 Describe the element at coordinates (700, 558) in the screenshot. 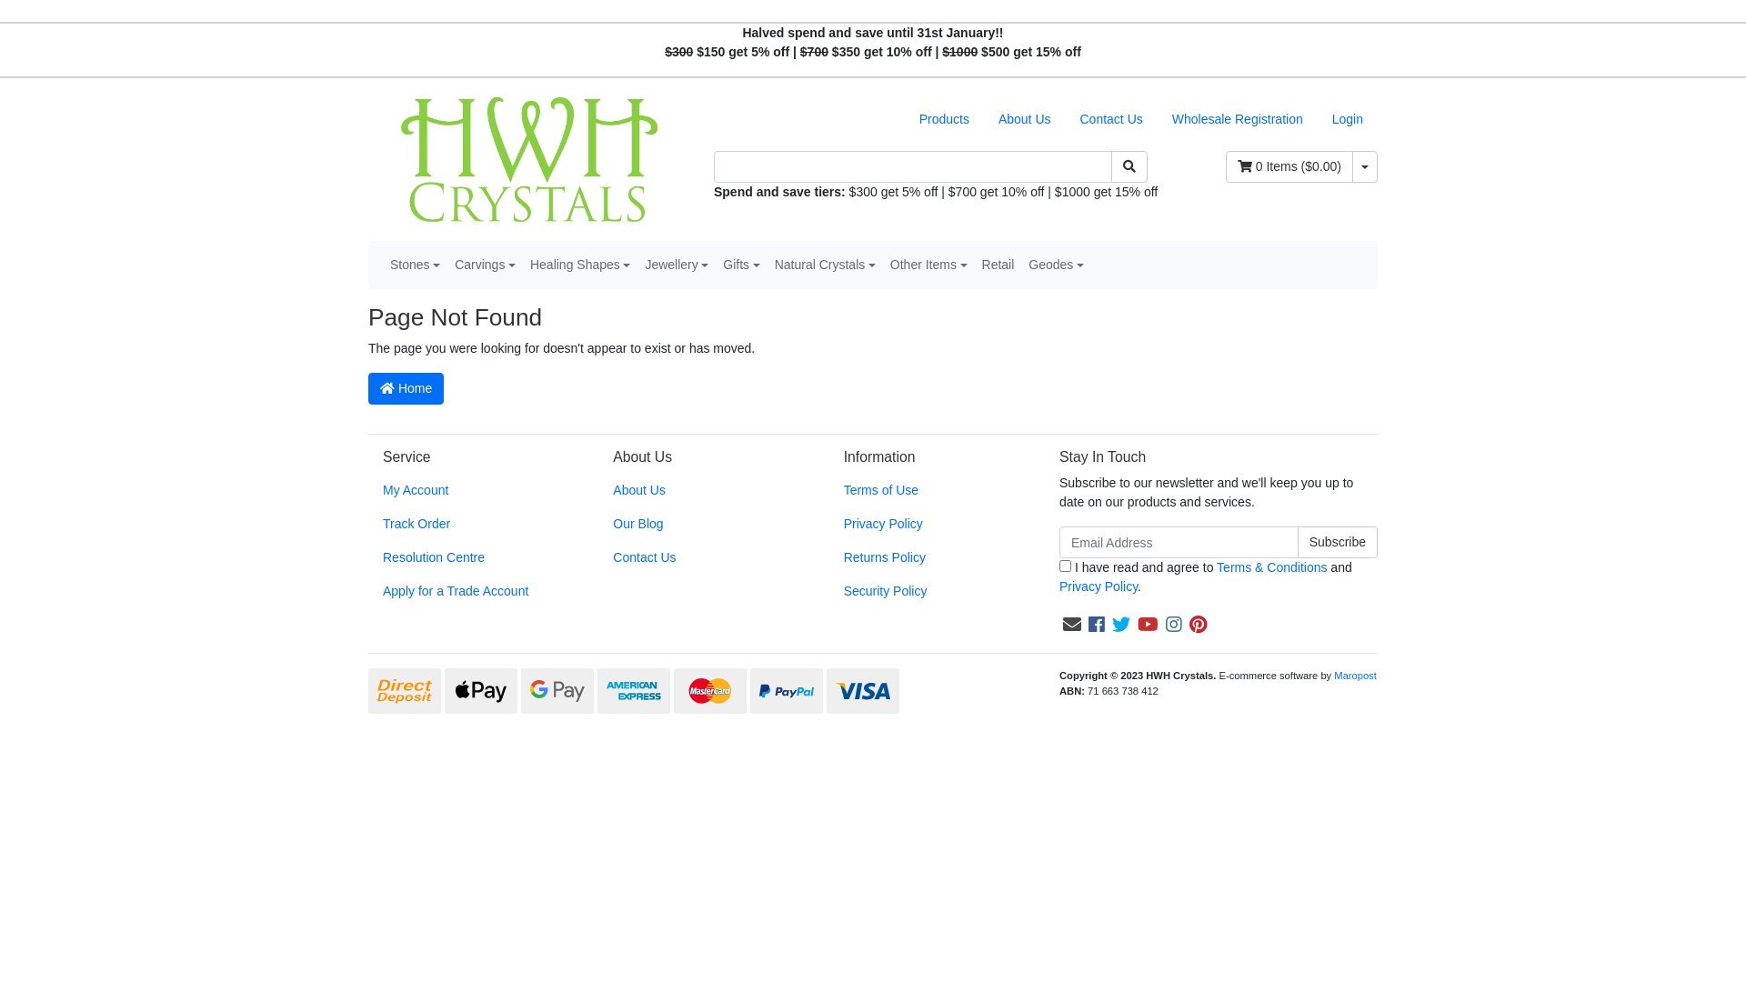

I see `Contact Us` at that location.